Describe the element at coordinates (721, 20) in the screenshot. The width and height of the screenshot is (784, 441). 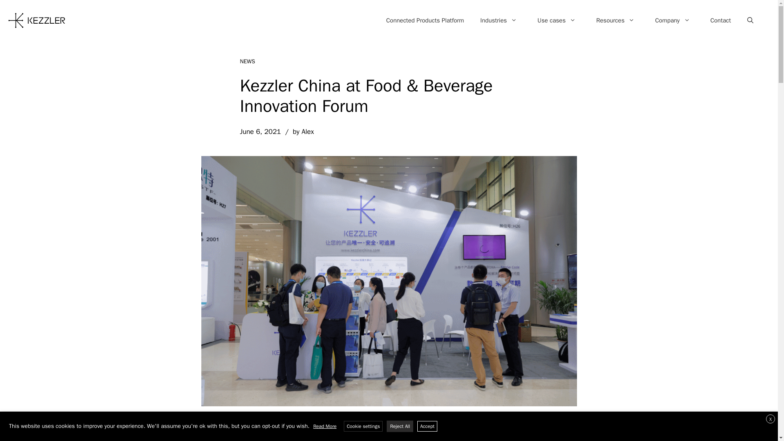
I see `Contact` at that location.